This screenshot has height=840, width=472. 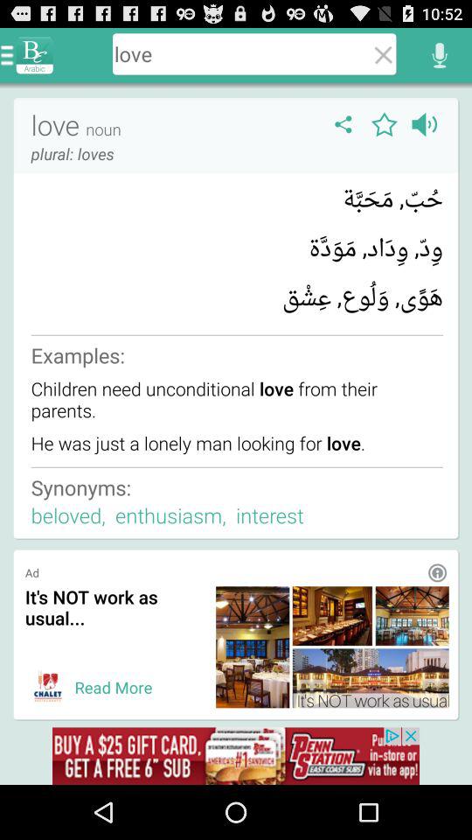 What do you see at coordinates (437, 572) in the screenshot?
I see `more information` at bounding box center [437, 572].